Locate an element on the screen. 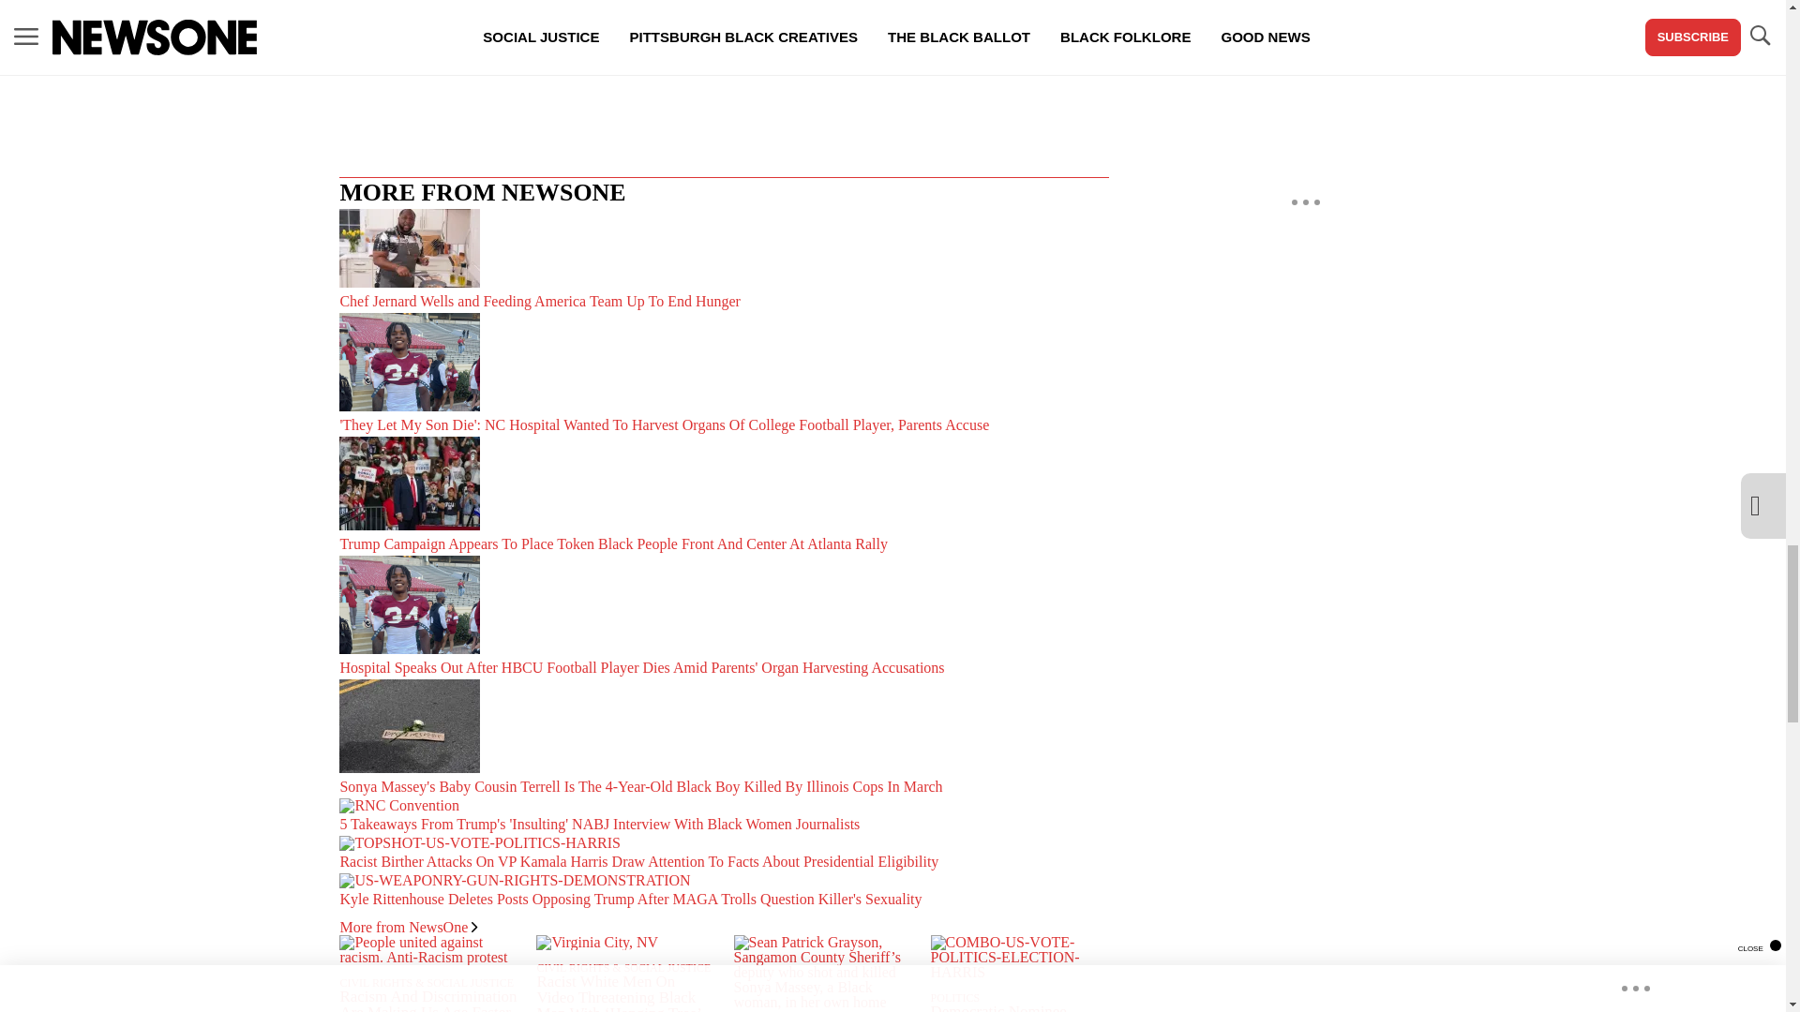 This screenshot has height=1012, width=1800. NEWSONE NOW is located at coordinates (849, 11).